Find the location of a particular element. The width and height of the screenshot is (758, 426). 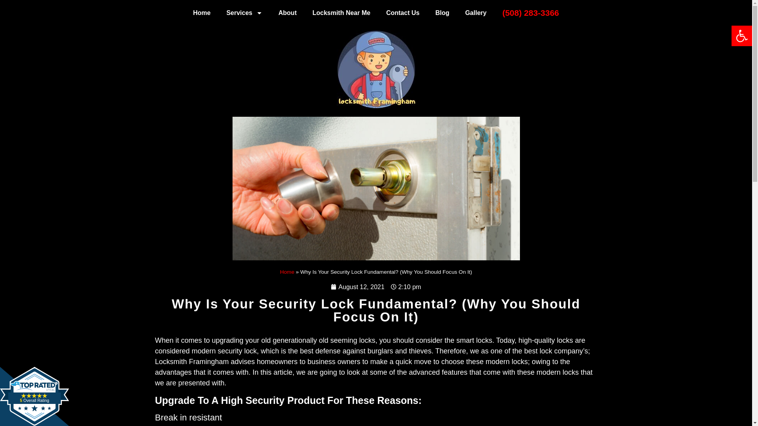

Accessibility Tools is located at coordinates (741, 35).